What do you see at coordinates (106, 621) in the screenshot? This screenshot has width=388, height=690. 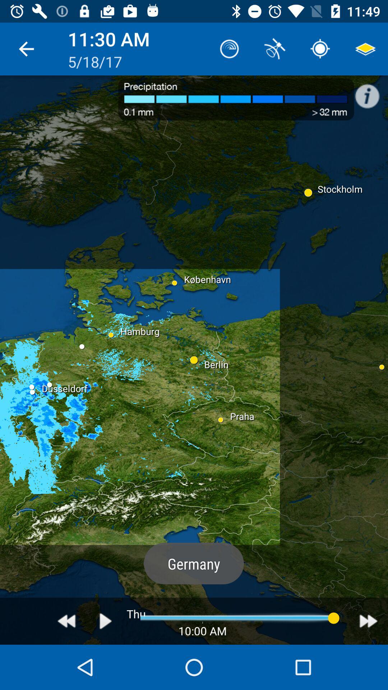 I see `start time-lapse` at bounding box center [106, 621].